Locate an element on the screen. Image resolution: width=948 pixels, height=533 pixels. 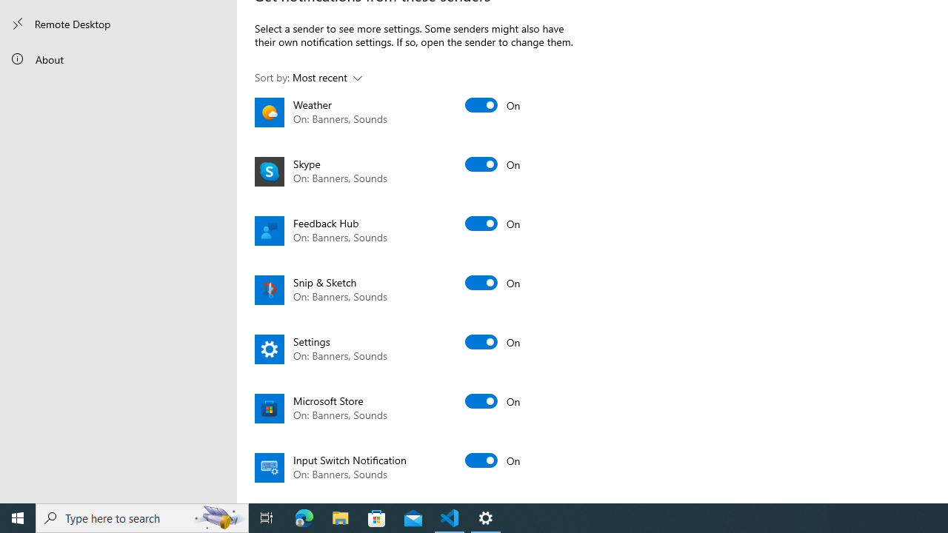
Microsoft Edge is located at coordinates (304, 518).